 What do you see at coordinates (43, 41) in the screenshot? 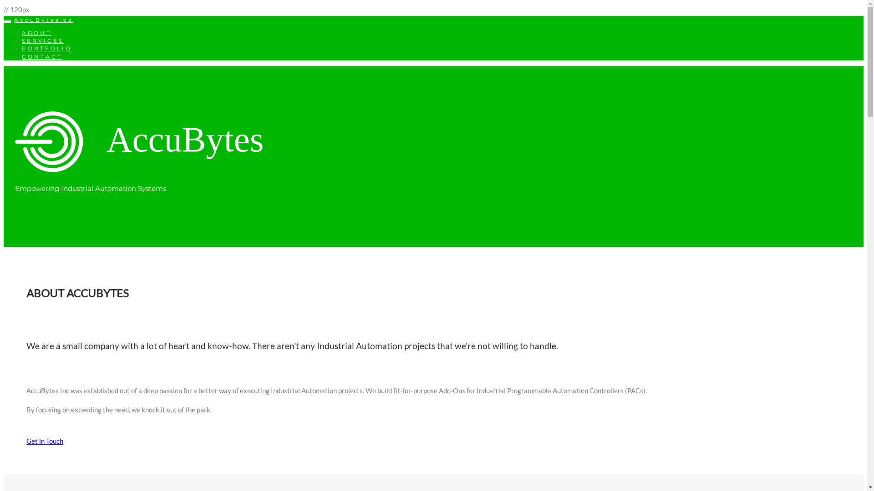
I see `SERVICES` at bounding box center [43, 41].